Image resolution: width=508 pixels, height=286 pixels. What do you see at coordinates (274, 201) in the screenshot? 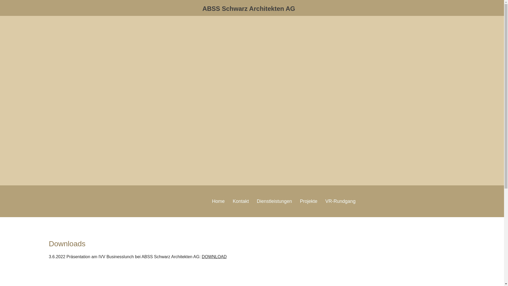
I see `Dienstleistungen` at bounding box center [274, 201].